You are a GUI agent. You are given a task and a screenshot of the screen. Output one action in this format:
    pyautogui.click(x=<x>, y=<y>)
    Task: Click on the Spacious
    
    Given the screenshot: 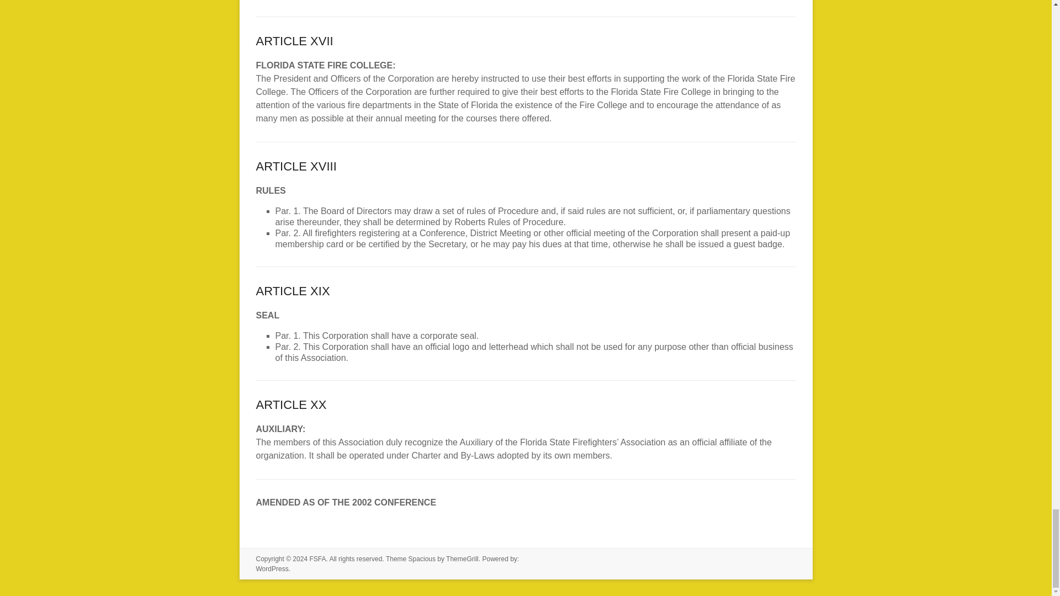 What is the action you would take?
    pyautogui.click(x=422, y=558)
    